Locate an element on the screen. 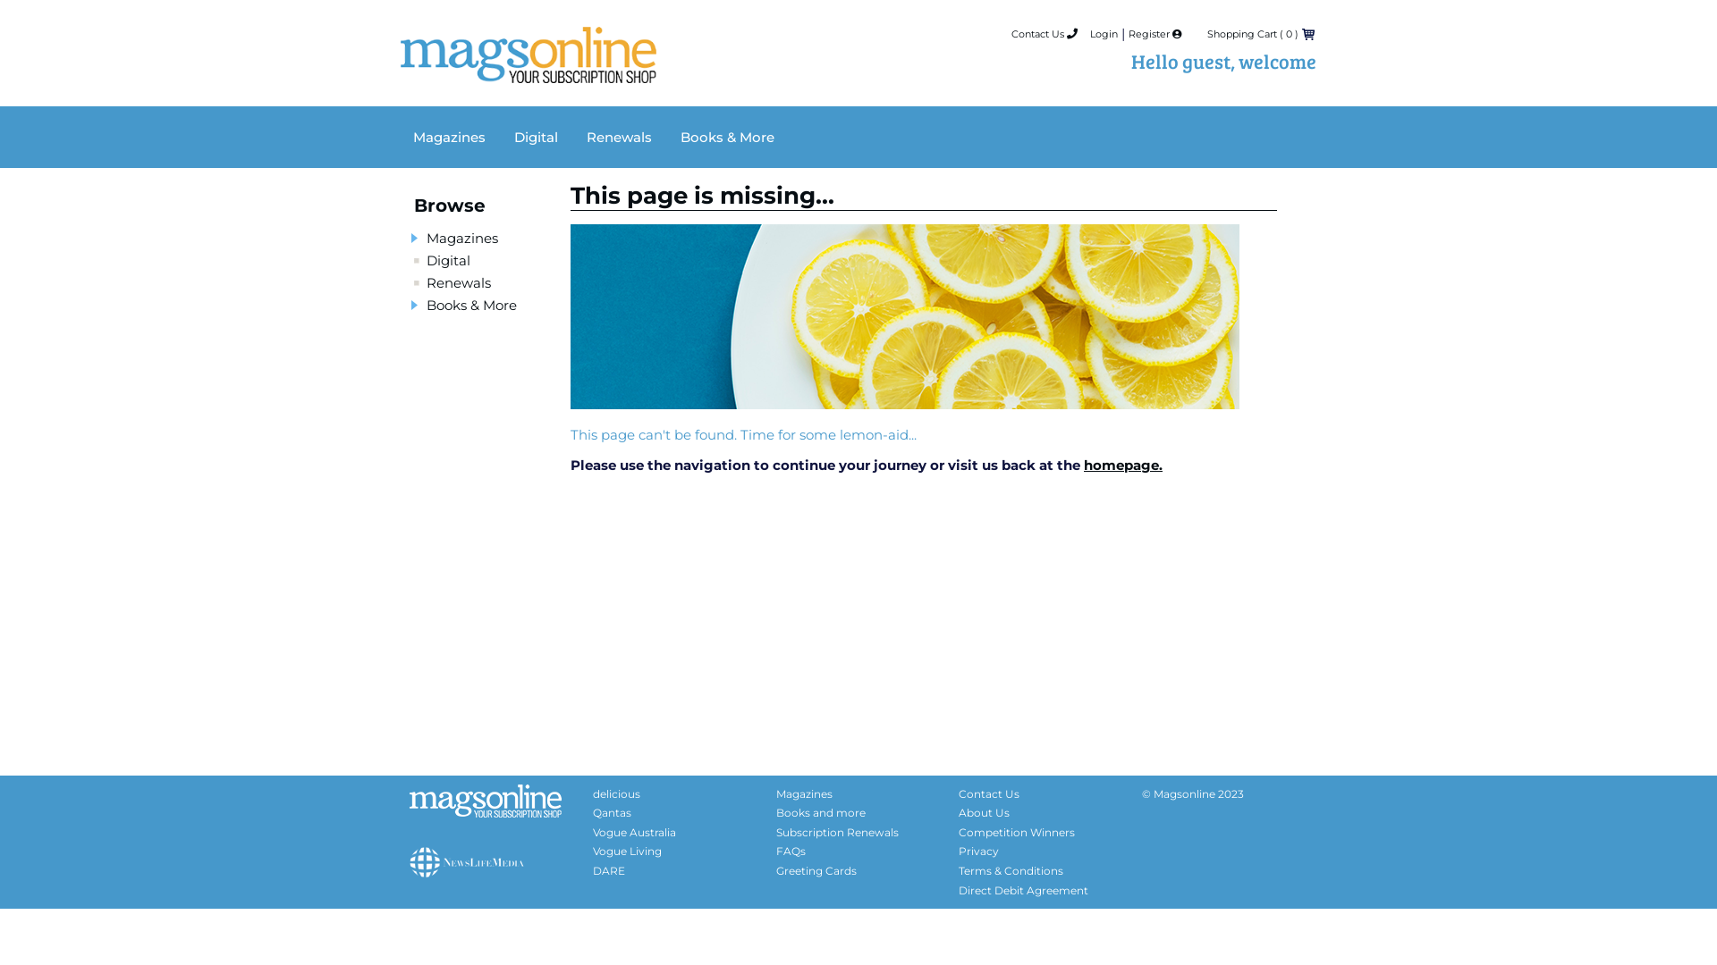 This screenshot has height=965, width=1717. Vogue Australia is located at coordinates (635, 833).